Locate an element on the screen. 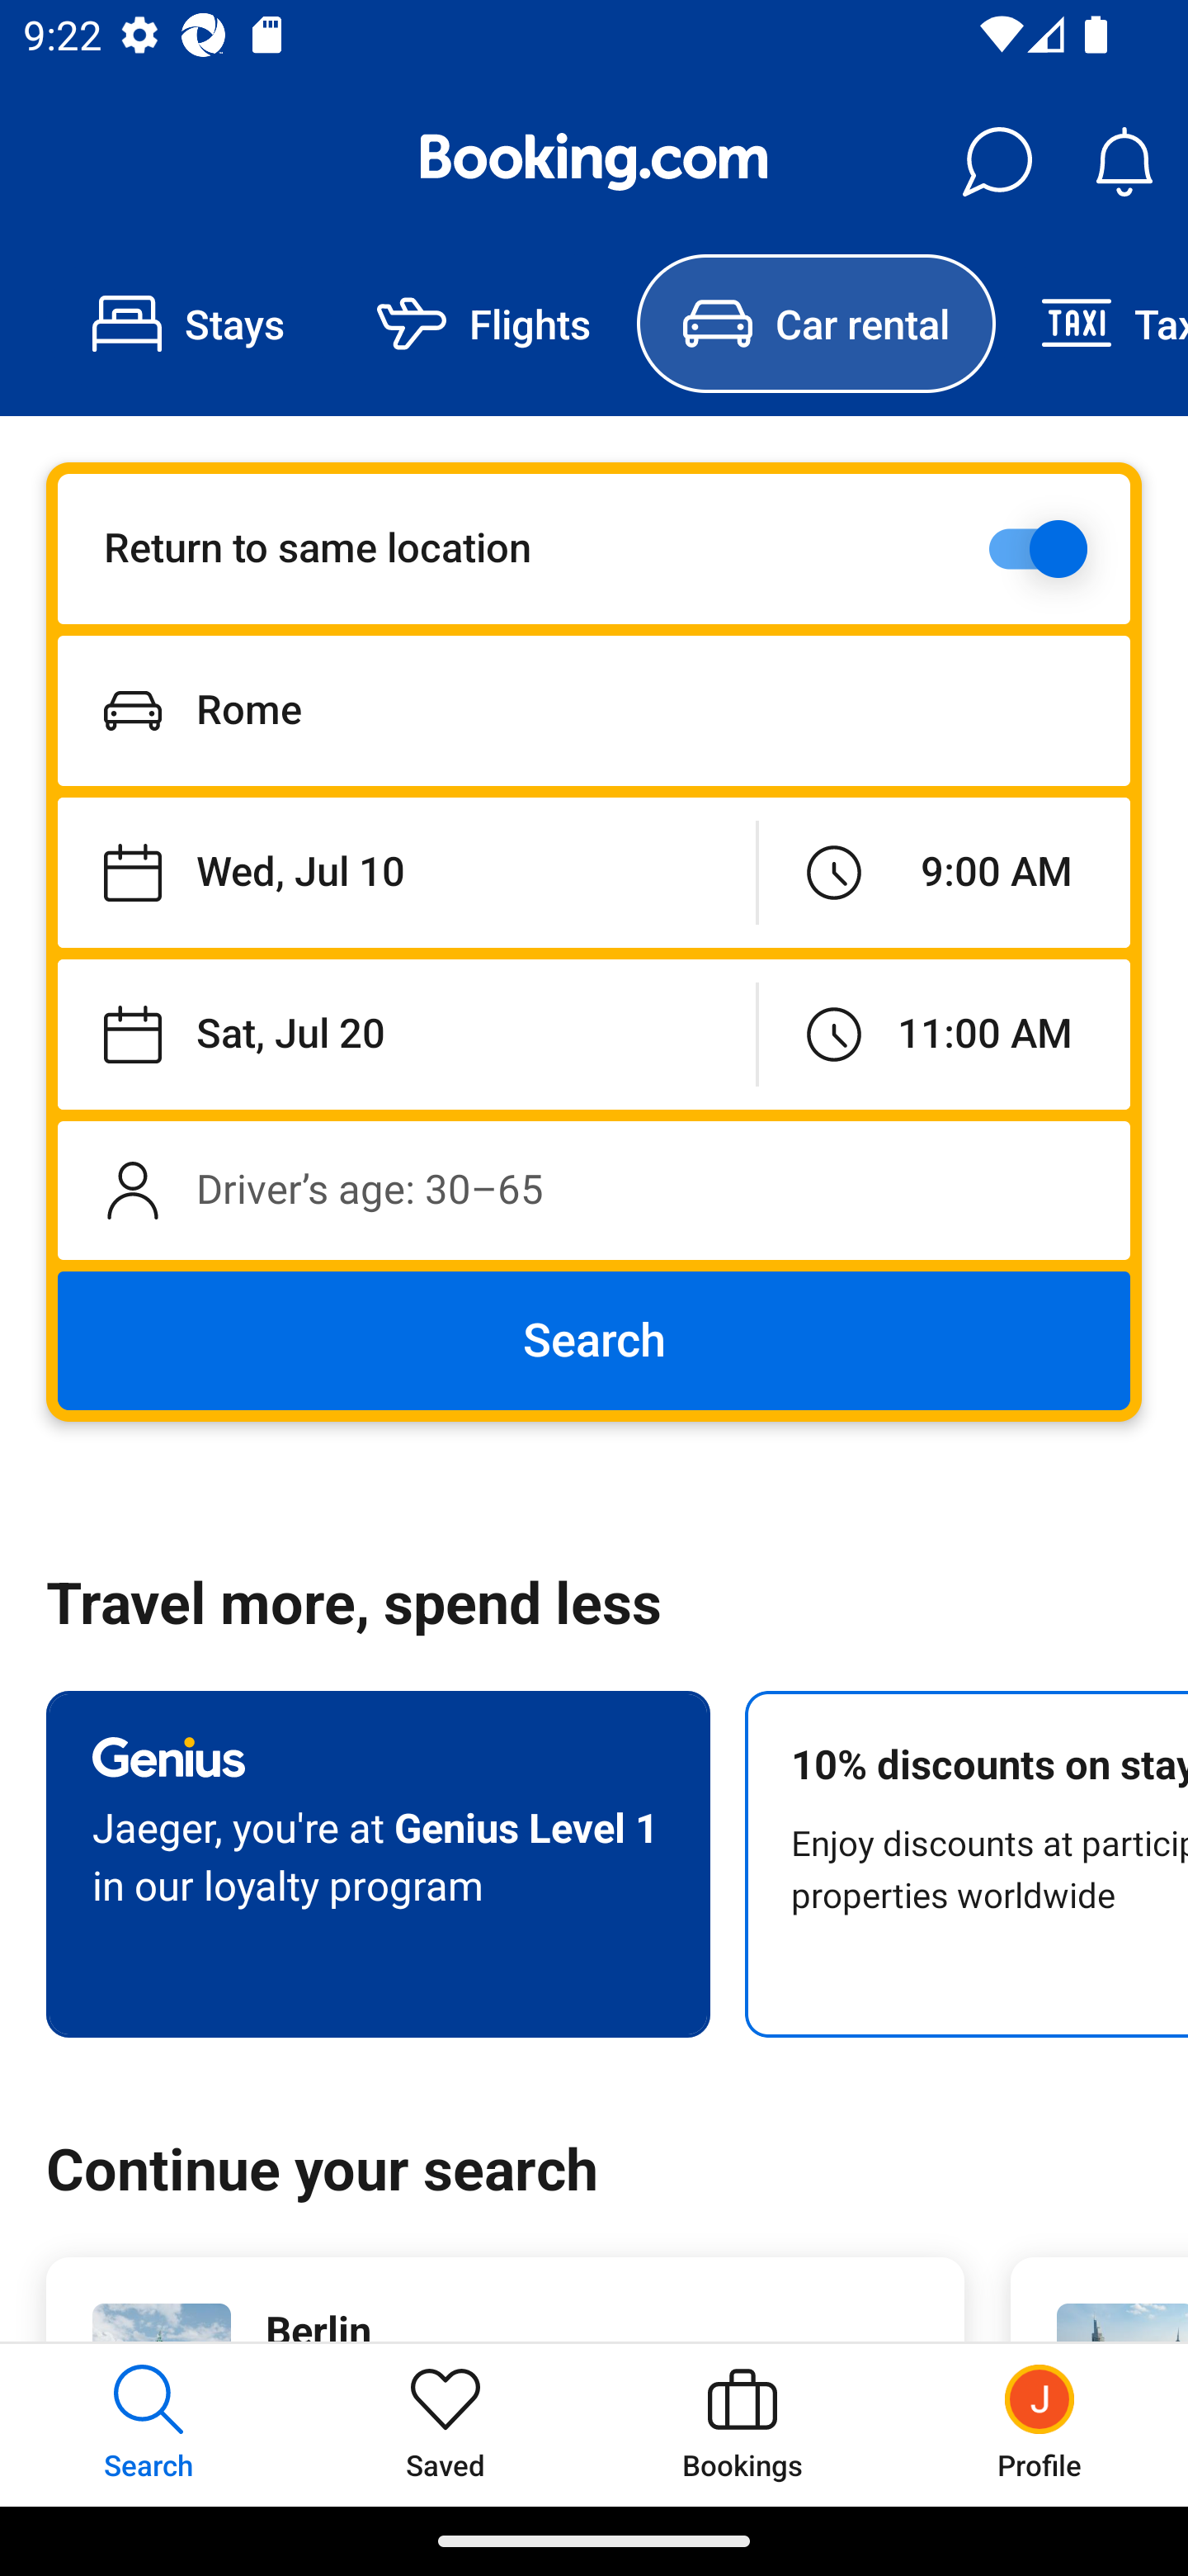 Image resolution: width=1188 pixels, height=2576 pixels. Drop-off date: 2024-07-20 is located at coordinates (406, 1034).